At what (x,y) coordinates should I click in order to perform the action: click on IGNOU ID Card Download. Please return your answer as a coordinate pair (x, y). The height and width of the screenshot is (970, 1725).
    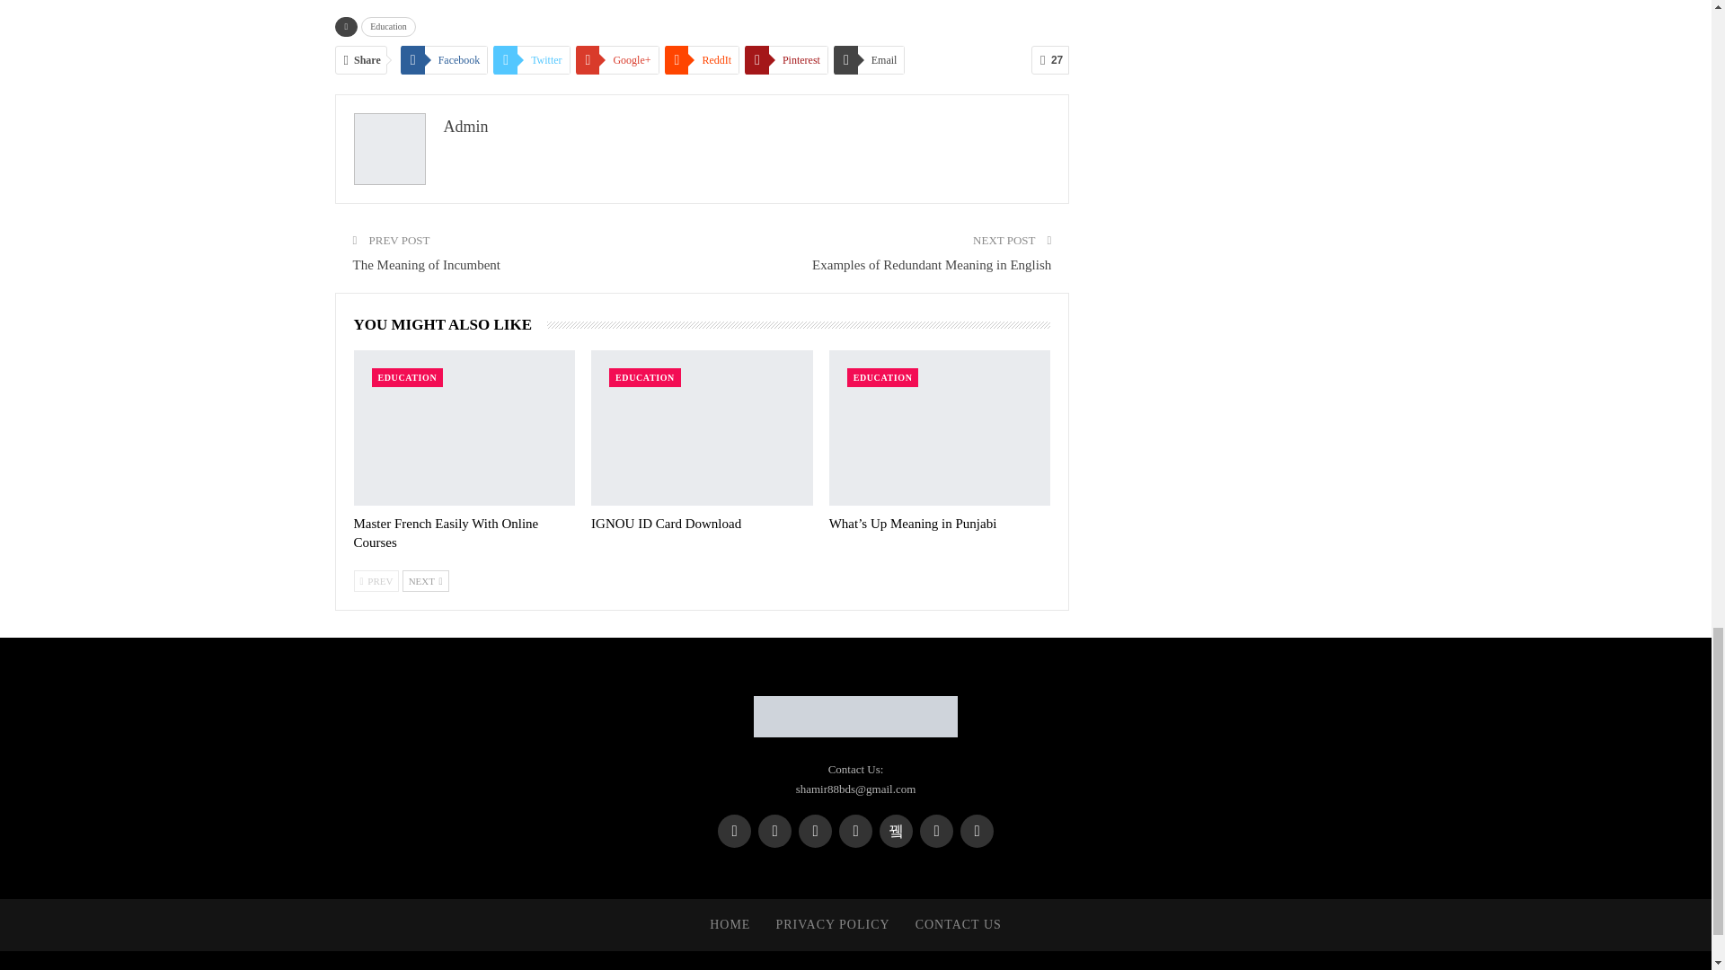
    Looking at the image, I should click on (667, 523).